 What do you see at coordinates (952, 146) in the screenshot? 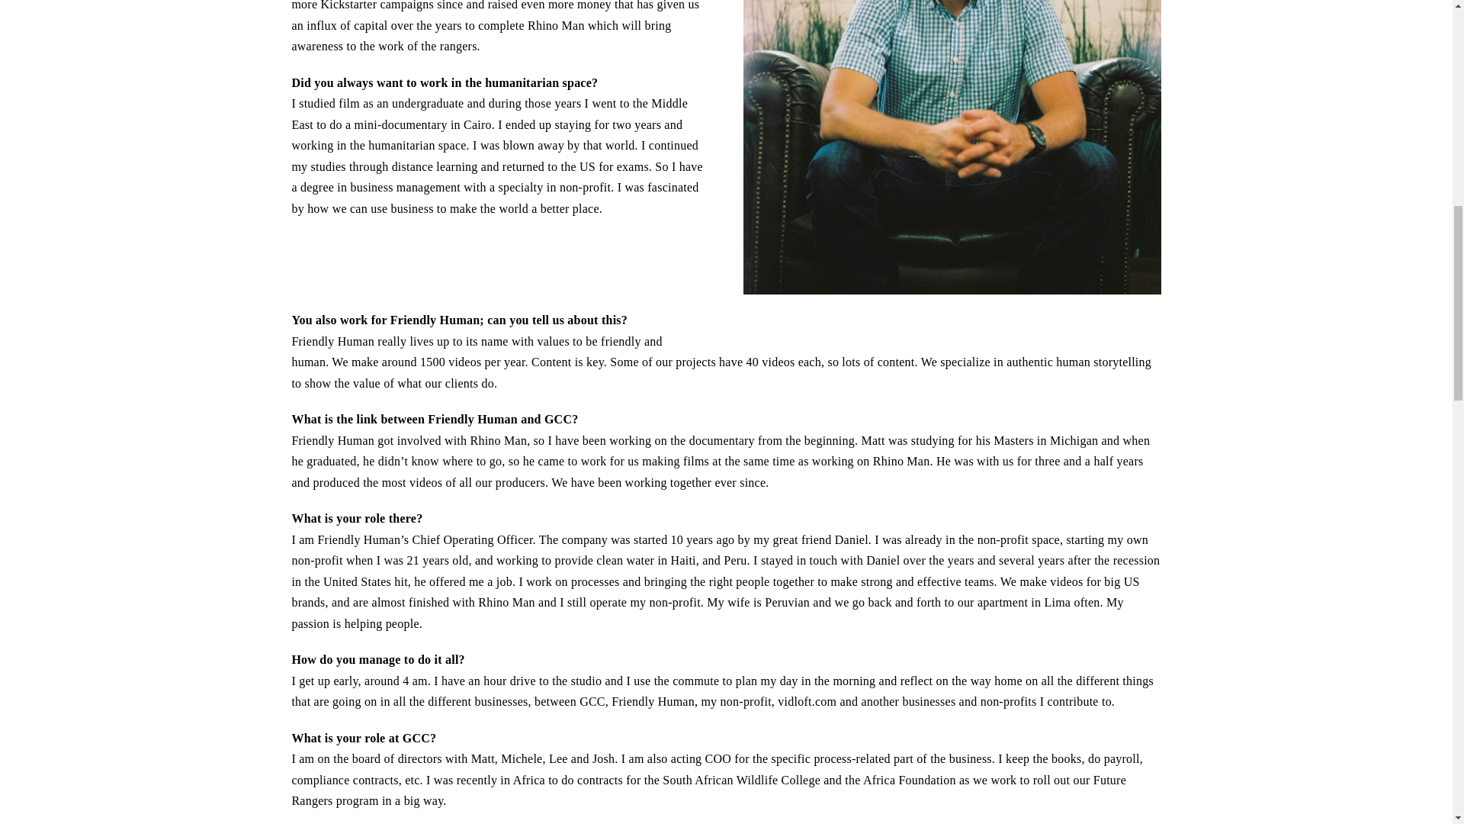
I see `Justin Walker Board Picture` at bounding box center [952, 146].